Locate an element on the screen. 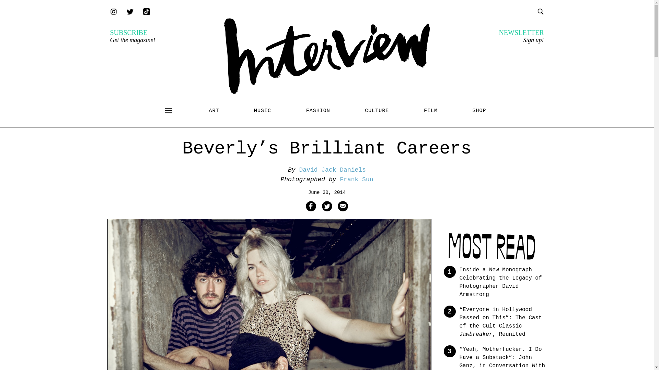 Image resolution: width=659 pixels, height=370 pixels. CULTURE is located at coordinates (377, 111).